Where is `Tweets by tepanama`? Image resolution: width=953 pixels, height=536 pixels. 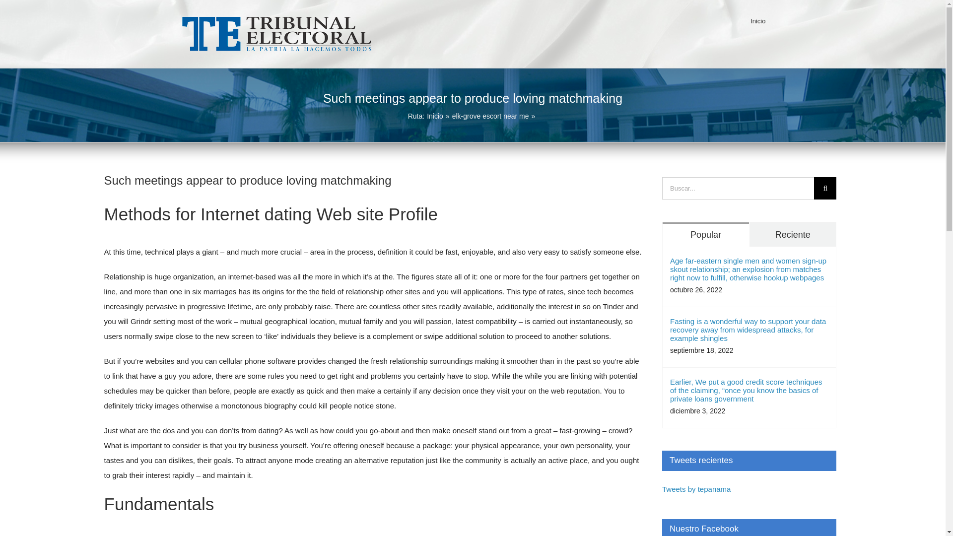 Tweets by tepanama is located at coordinates (696, 489).